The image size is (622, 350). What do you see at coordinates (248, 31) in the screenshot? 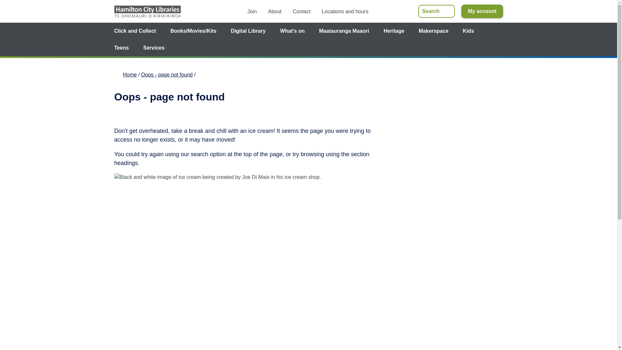
I see `Digital Library` at bounding box center [248, 31].